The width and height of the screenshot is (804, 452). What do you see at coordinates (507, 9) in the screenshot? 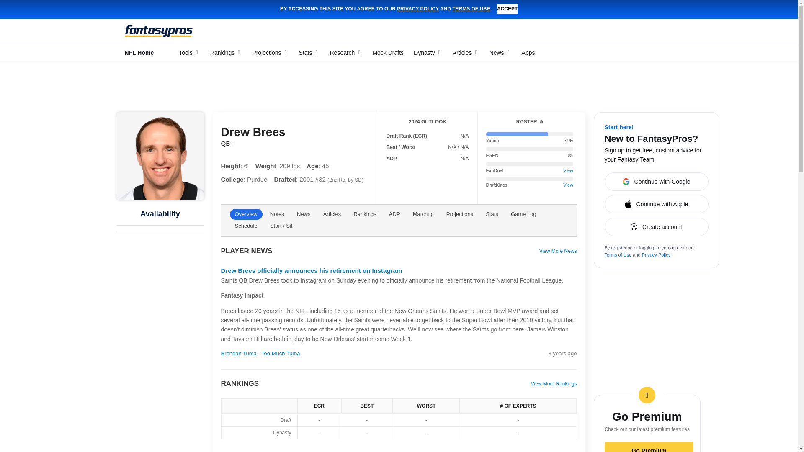
I see `ACCEPT` at bounding box center [507, 9].